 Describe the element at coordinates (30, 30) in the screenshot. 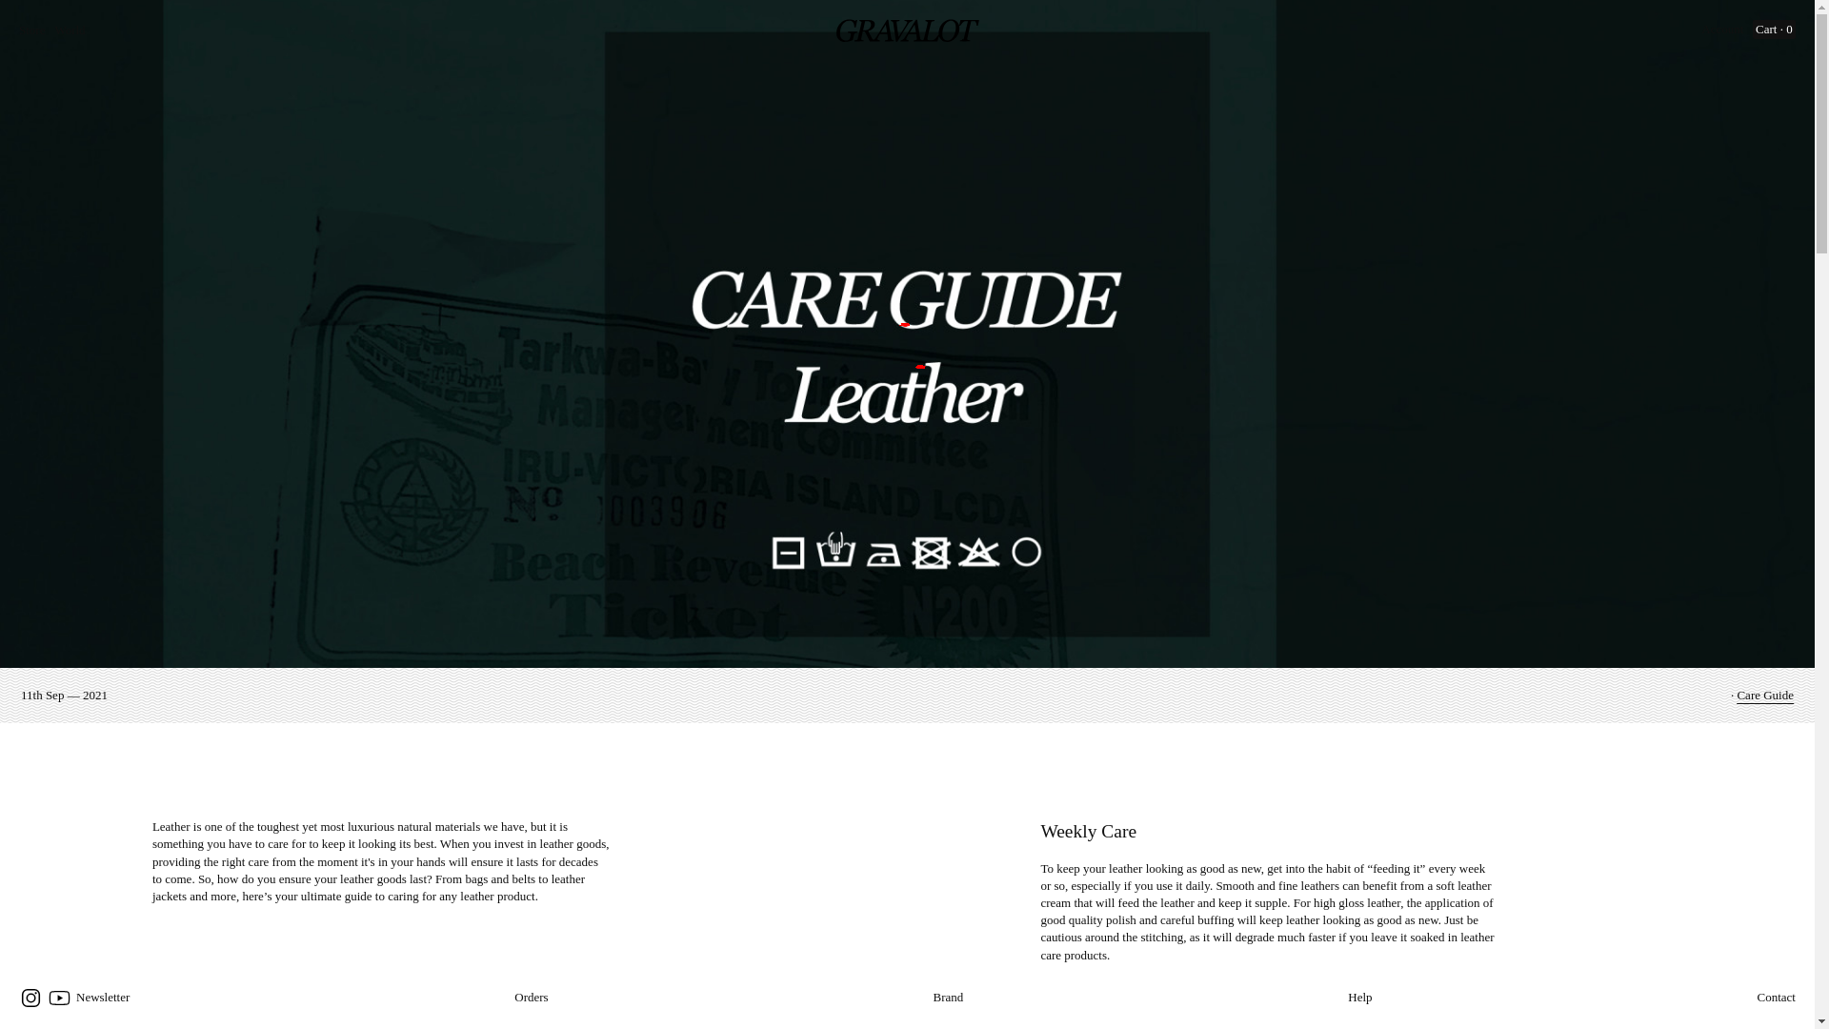

I see `Store` at that location.